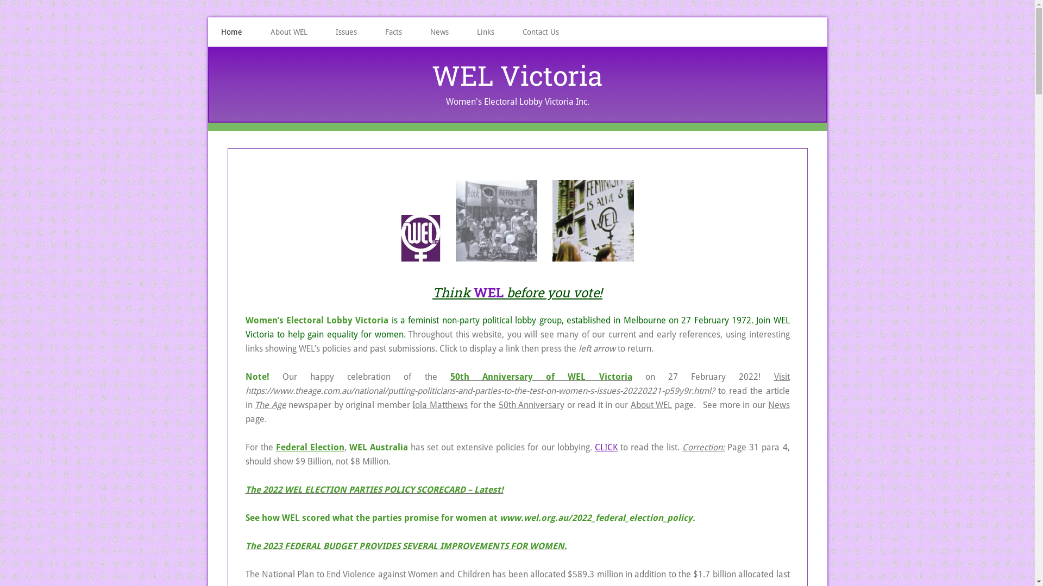  What do you see at coordinates (486, 32) in the screenshot?
I see `Links` at bounding box center [486, 32].